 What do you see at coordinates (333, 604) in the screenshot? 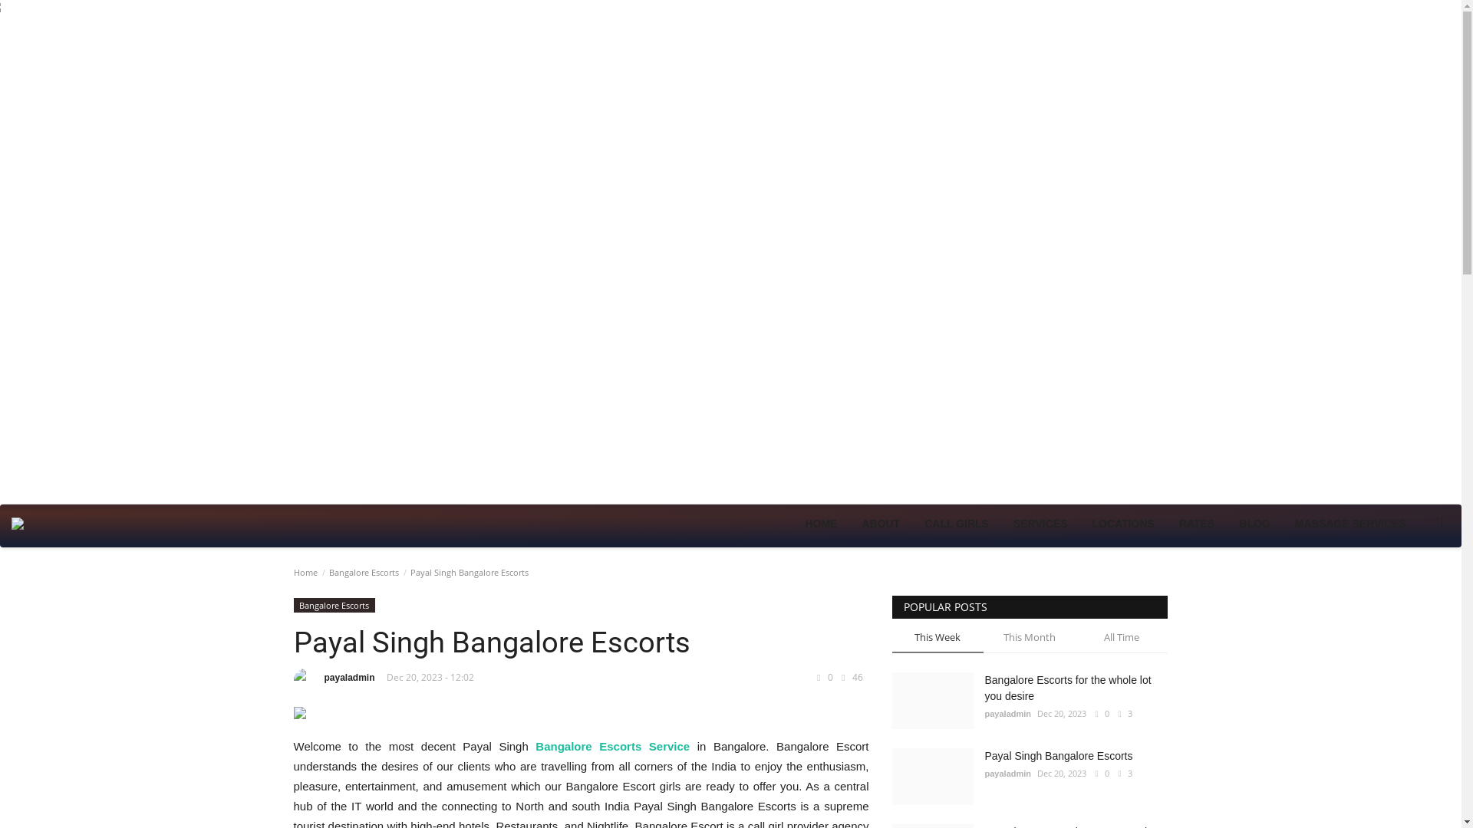
I see `Bangalore Escorts` at bounding box center [333, 604].